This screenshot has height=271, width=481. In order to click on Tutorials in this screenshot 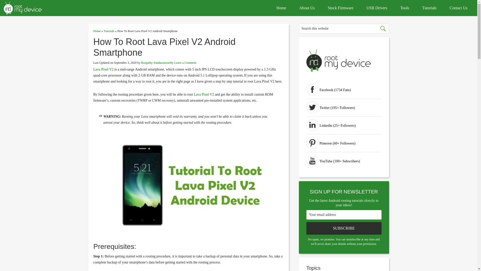, I will do `click(109, 31)`.